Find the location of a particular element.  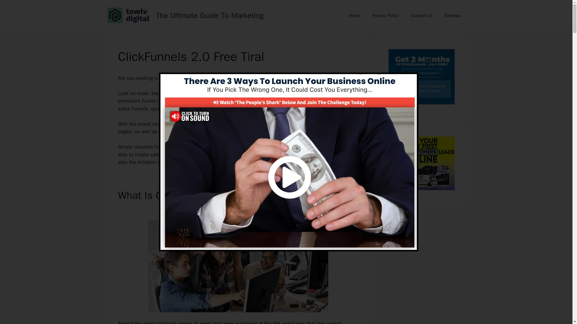

Contact Us is located at coordinates (421, 16).